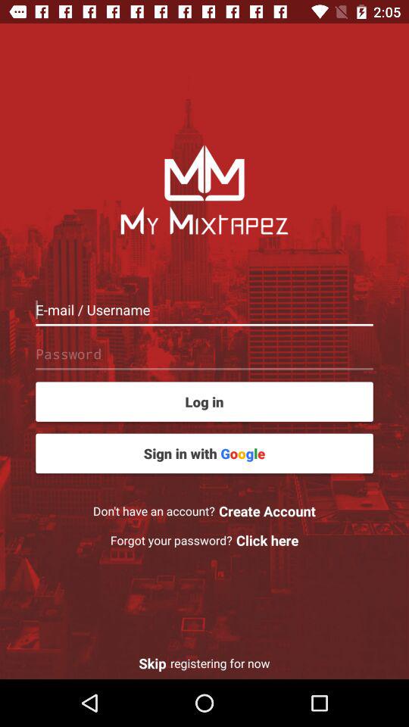 This screenshot has height=727, width=409. Describe the element at coordinates (204, 354) in the screenshot. I see `provided field to enter password` at that location.